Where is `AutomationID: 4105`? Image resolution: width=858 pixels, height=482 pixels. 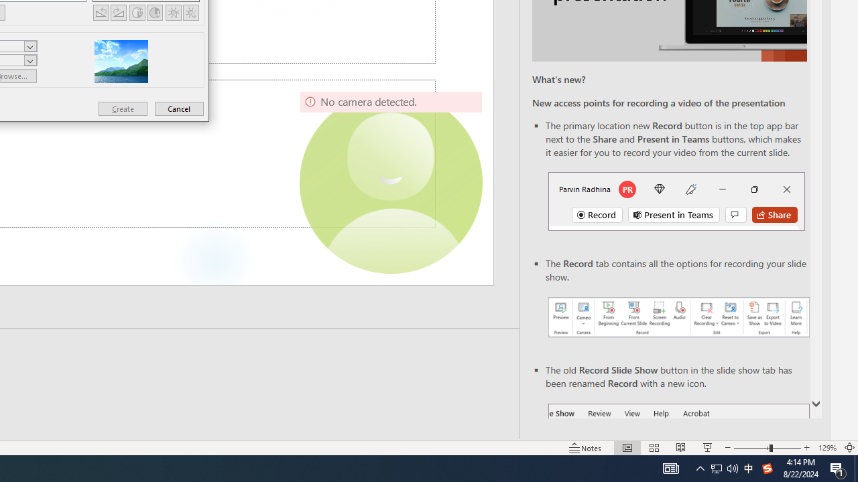
AutomationID: 4105 is located at coordinates (670, 469).